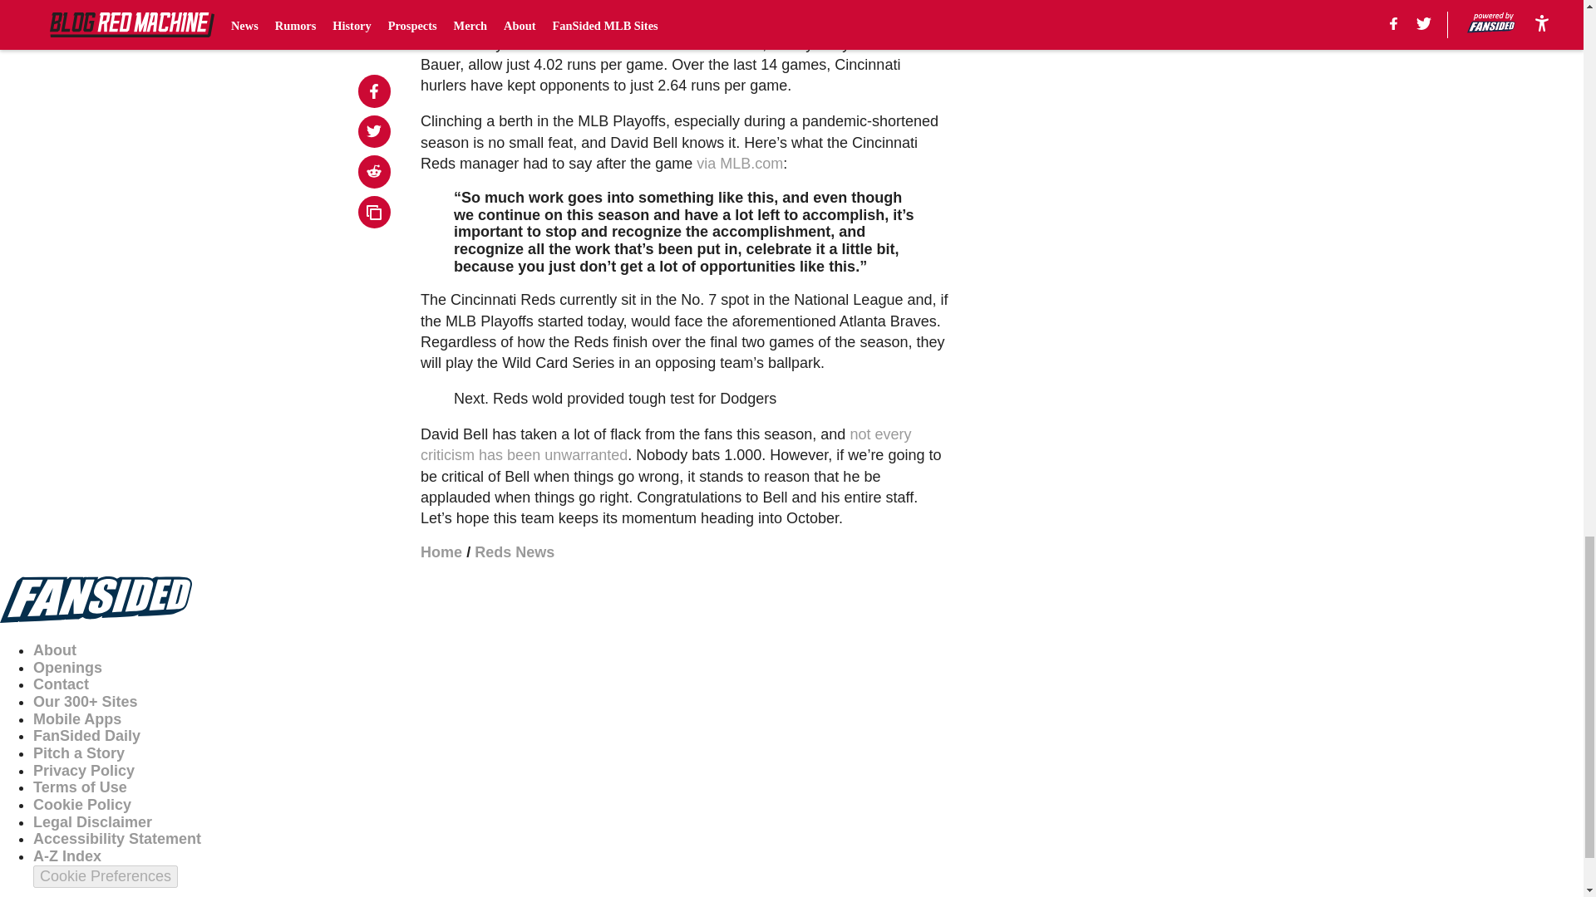  What do you see at coordinates (740, 163) in the screenshot?
I see `via MLB.com` at bounding box center [740, 163].